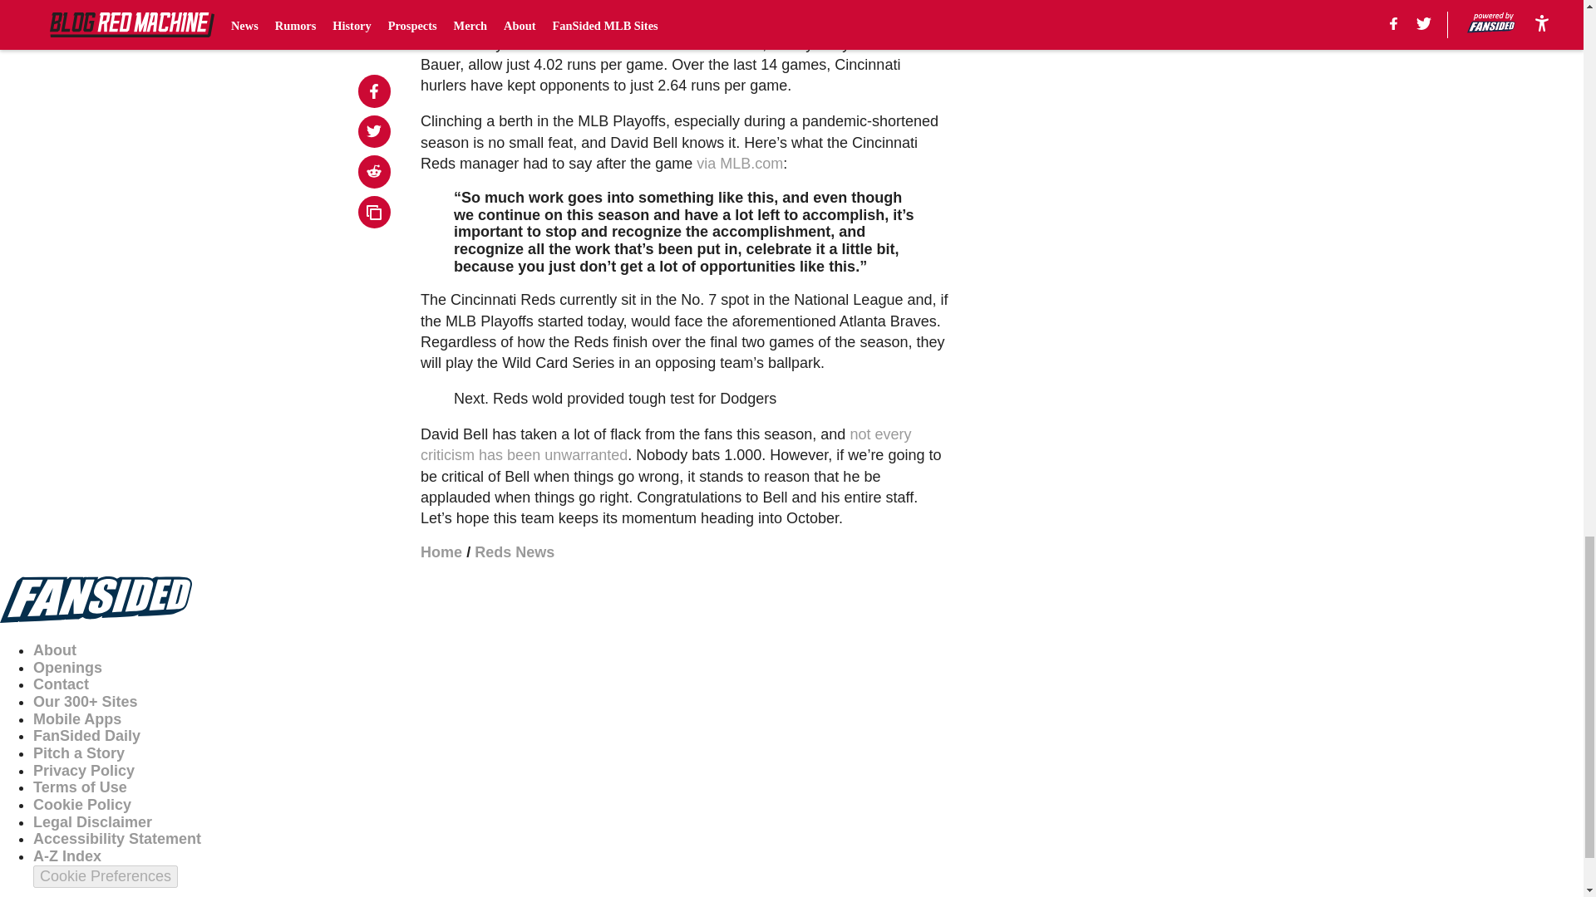  What do you see at coordinates (740, 163) in the screenshot?
I see `via MLB.com` at bounding box center [740, 163].